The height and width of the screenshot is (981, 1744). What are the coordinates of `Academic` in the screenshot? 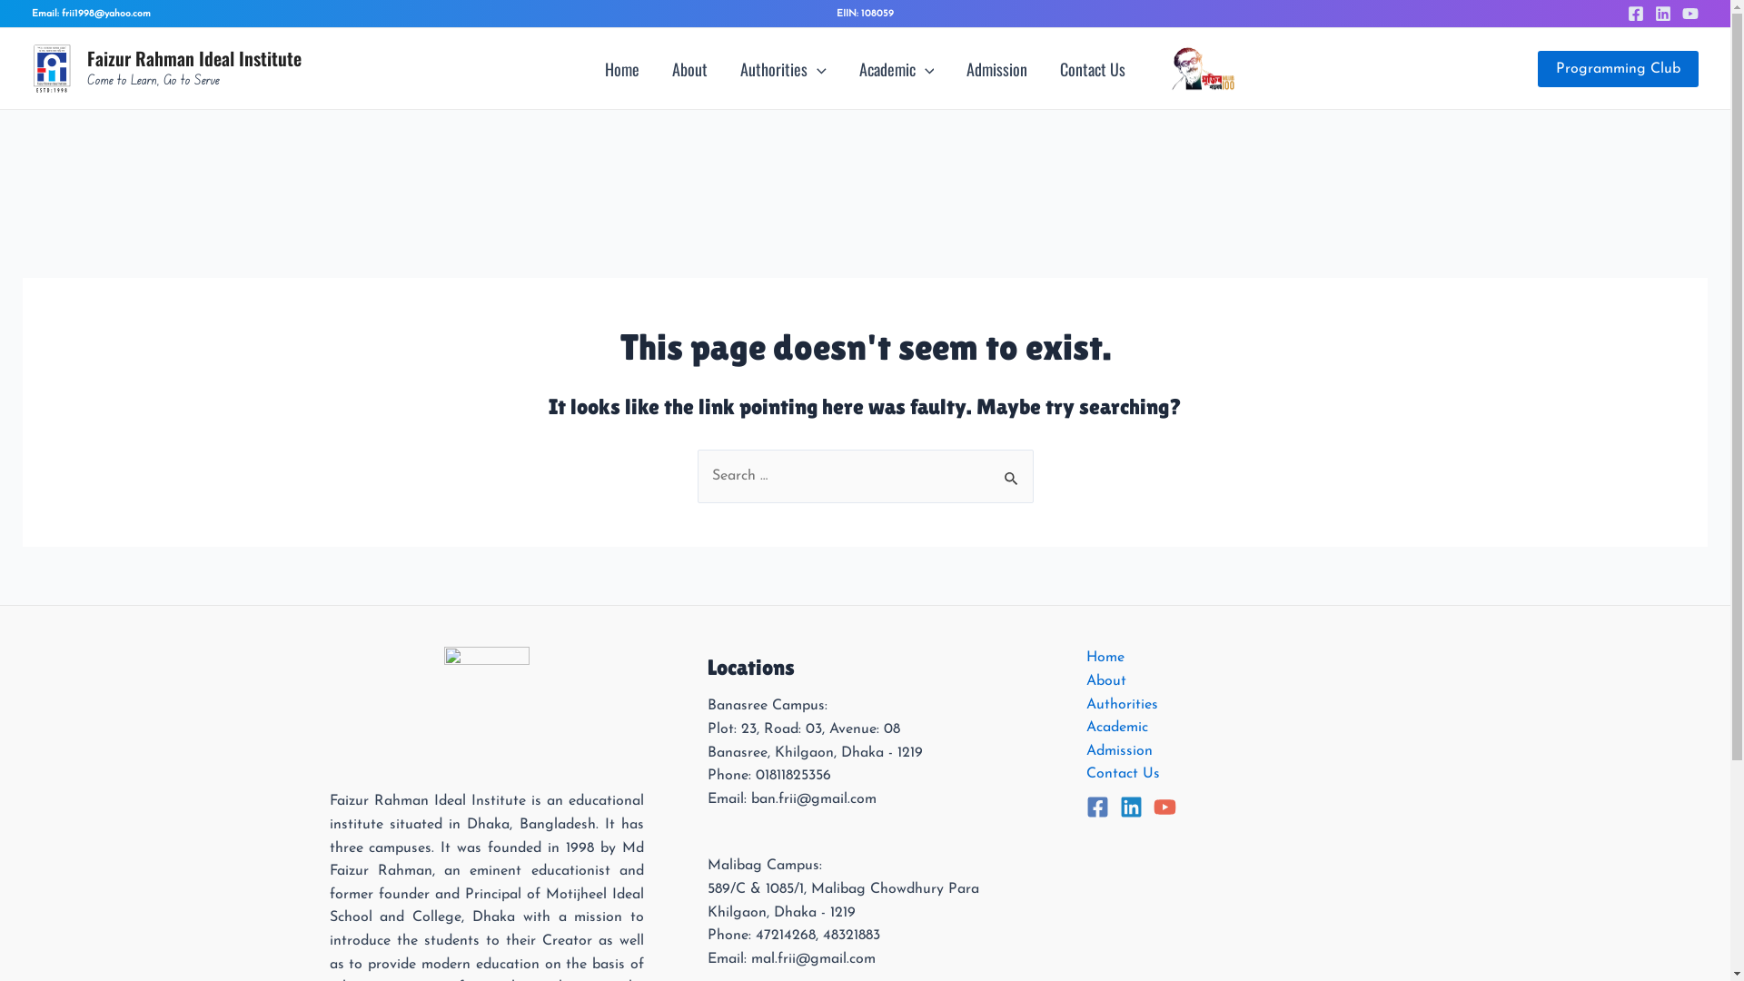 It's located at (1117, 728).